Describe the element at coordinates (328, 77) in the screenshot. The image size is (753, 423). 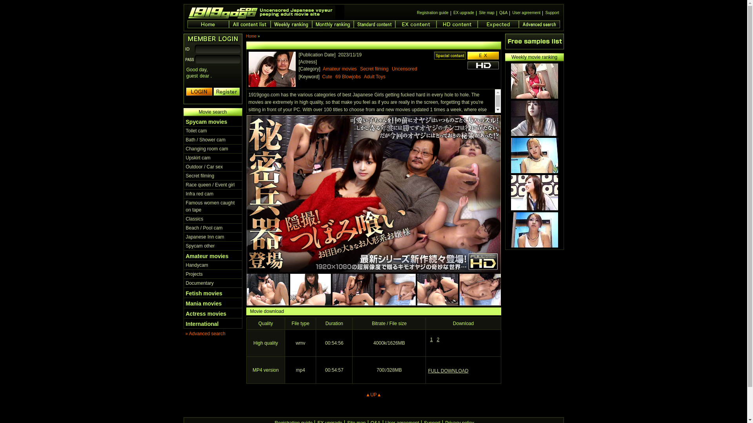
I see `Cute` at that location.